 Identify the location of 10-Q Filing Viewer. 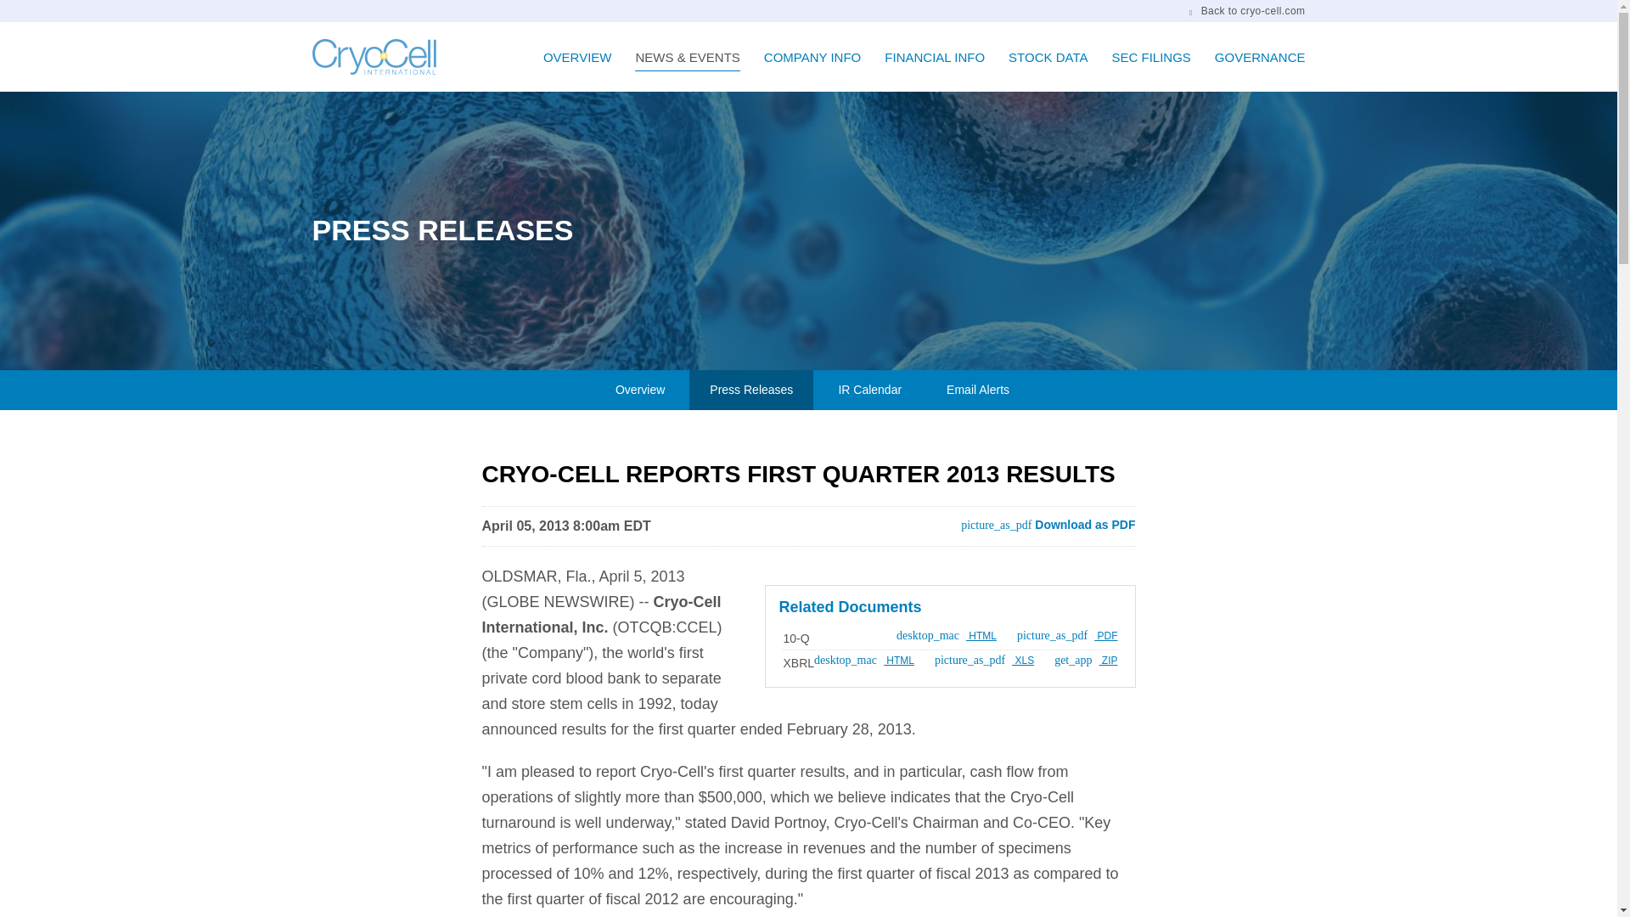
(946, 635).